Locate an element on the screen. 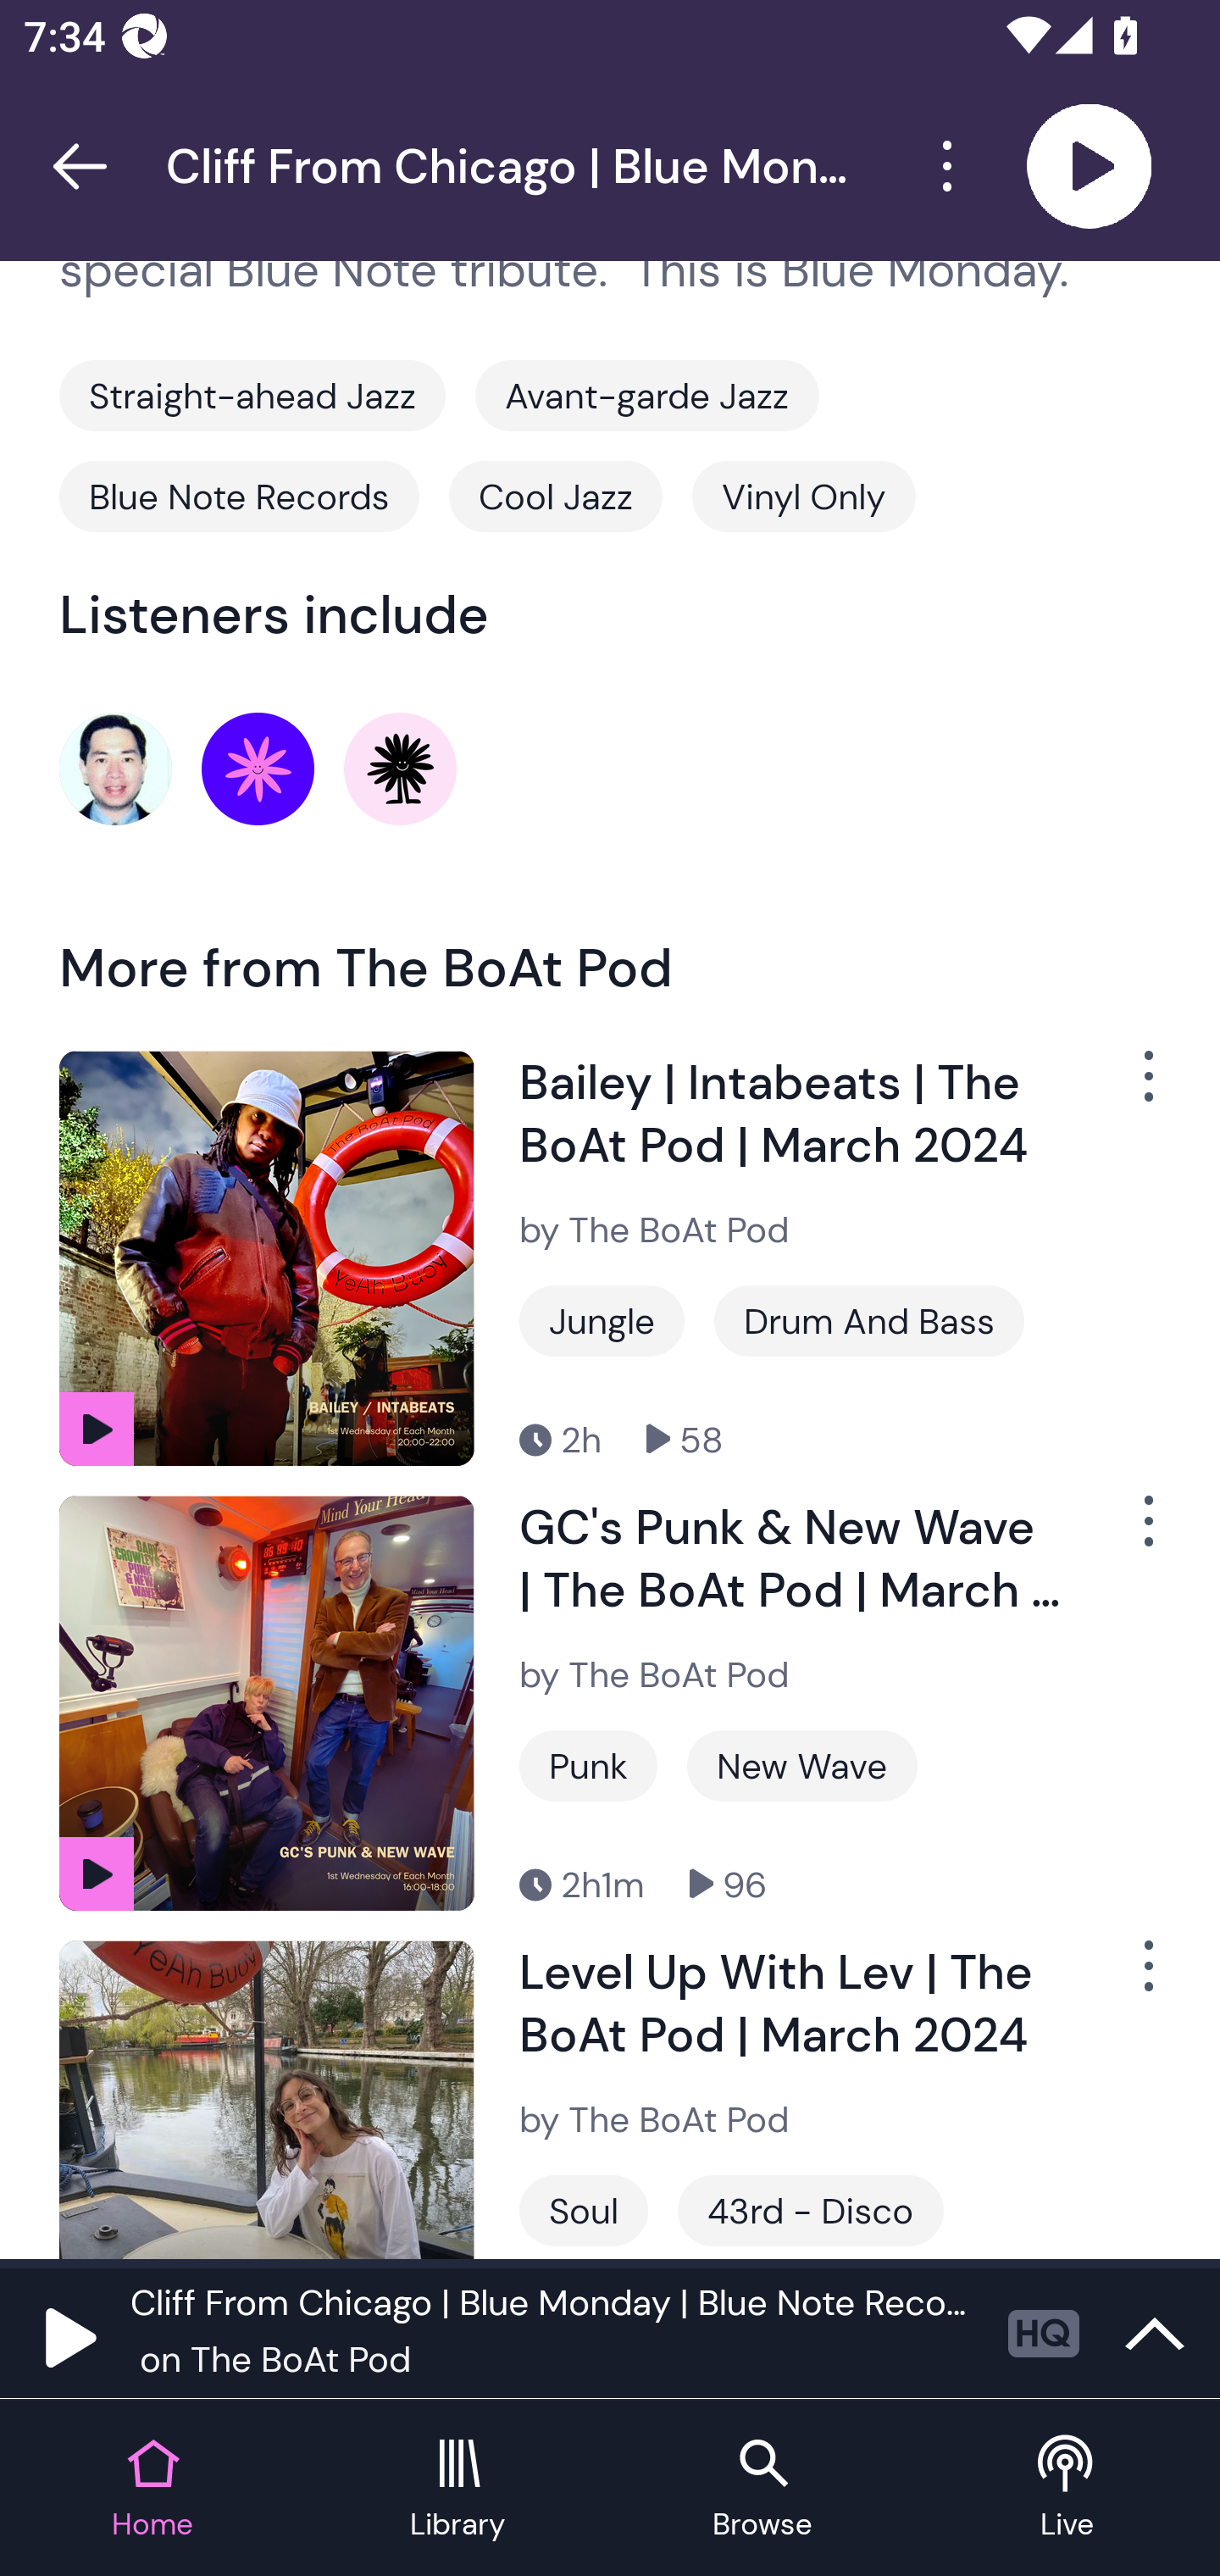 Image resolution: width=1220 pixels, height=2576 pixels. Drum And Bass is located at coordinates (869, 1321).